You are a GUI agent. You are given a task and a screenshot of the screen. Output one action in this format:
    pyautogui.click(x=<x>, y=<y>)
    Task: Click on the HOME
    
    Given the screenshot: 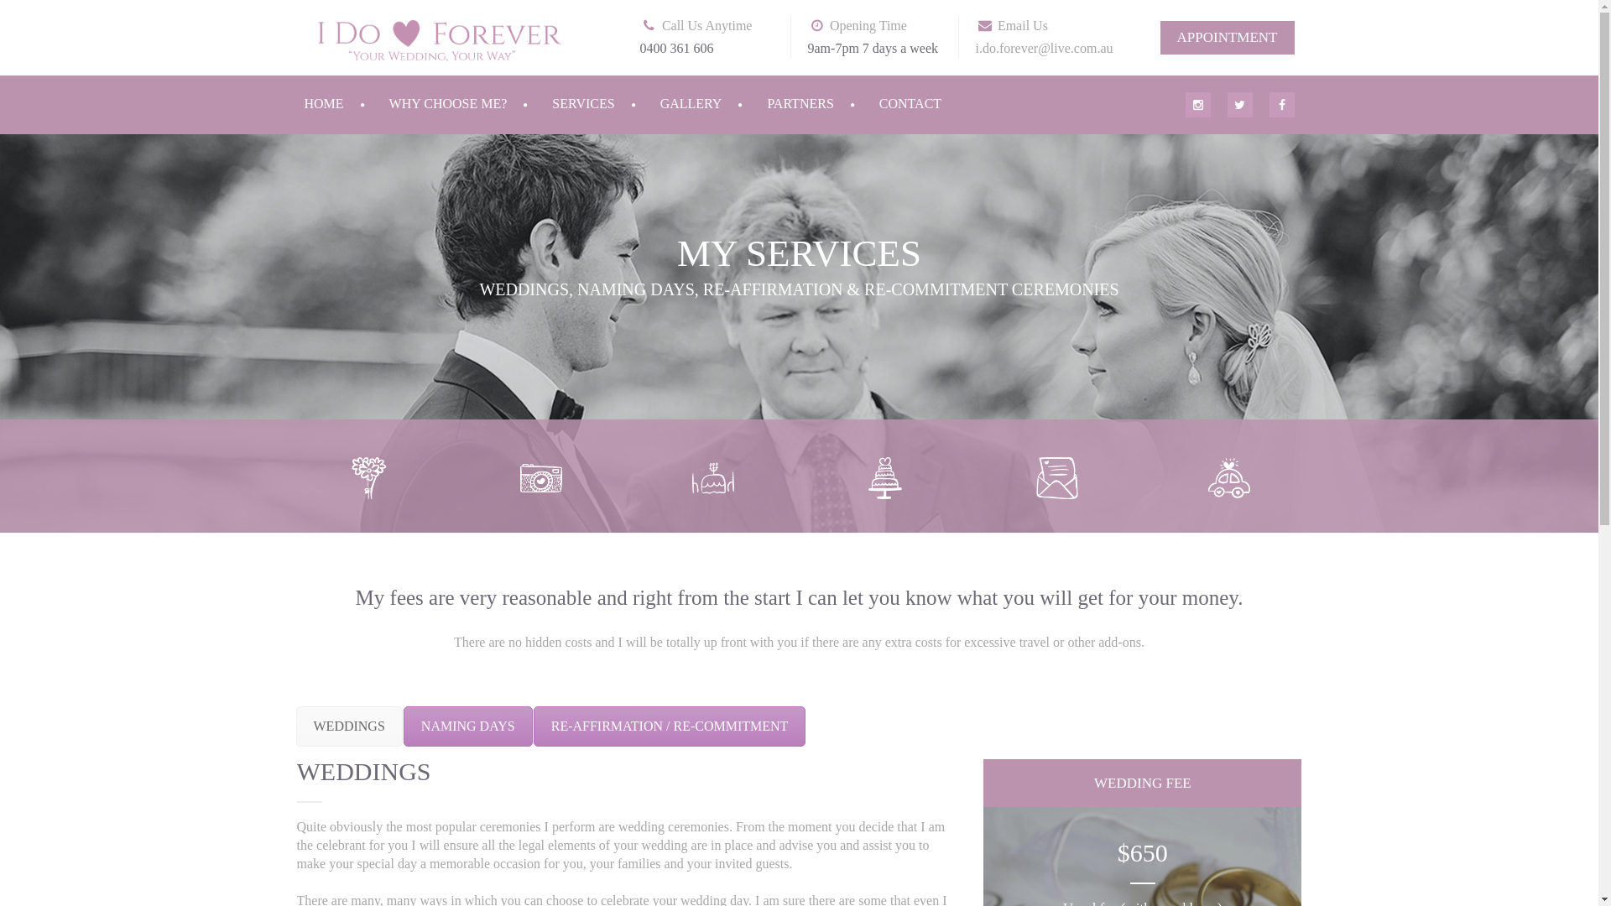 What is the action you would take?
    pyautogui.click(x=342, y=104)
    